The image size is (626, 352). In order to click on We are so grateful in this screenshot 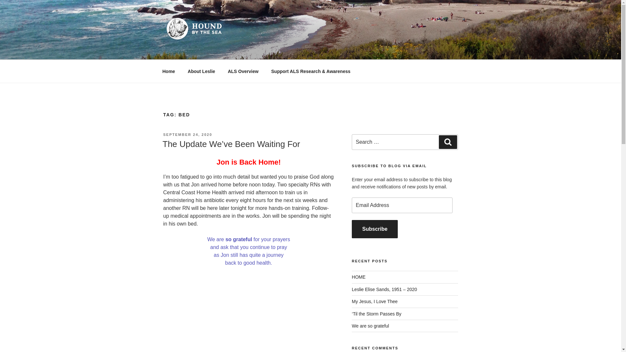, I will do `click(370, 326)`.